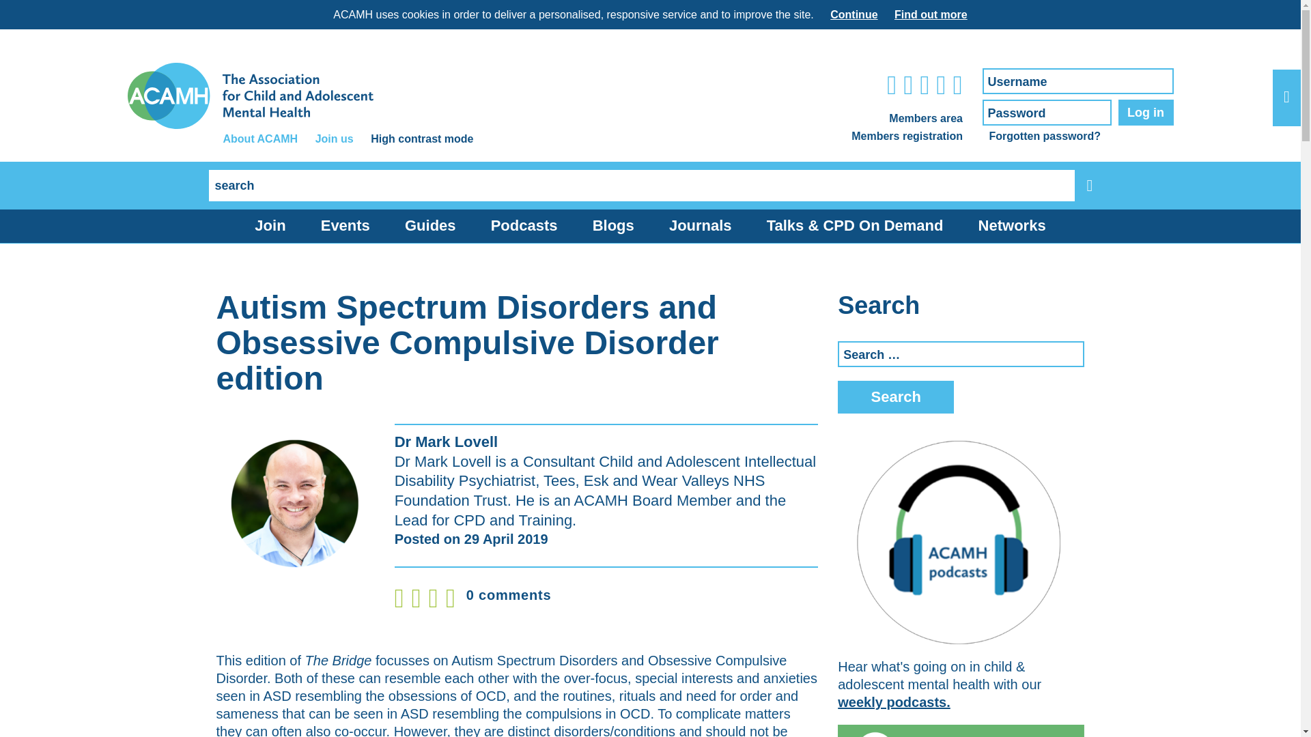 The image size is (1311, 737). What do you see at coordinates (259, 139) in the screenshot?
I see `About ACAMH` at bounding box center [259, 139].